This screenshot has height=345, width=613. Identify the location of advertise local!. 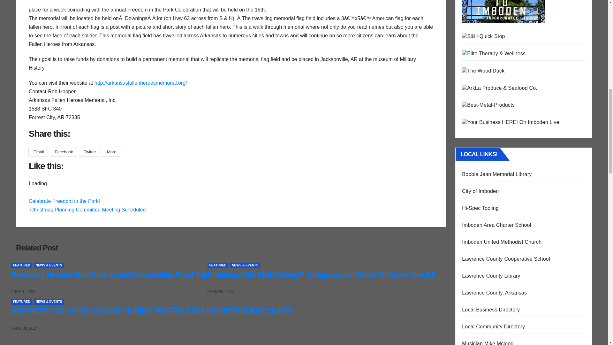
(511, 121).